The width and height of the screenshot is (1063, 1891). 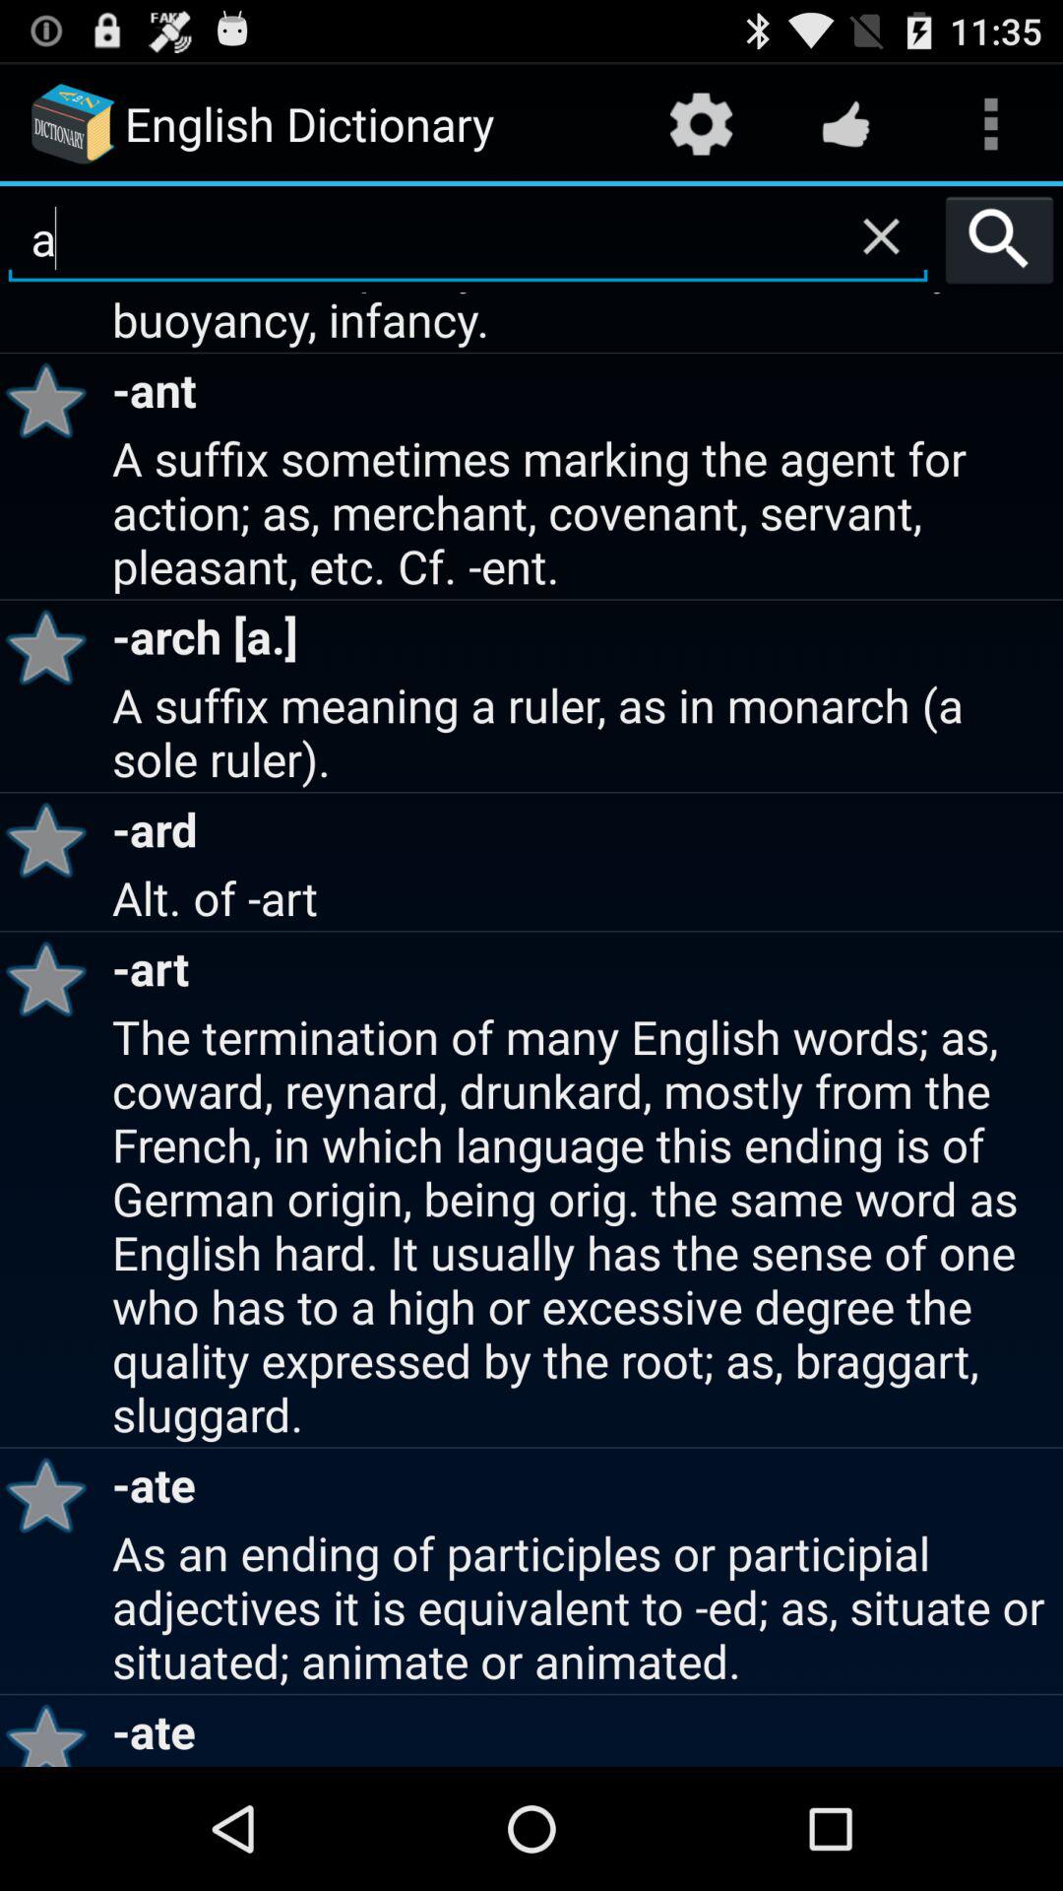 I want to click on click on the three dotted icon at the top right of the page, so click(x=990, y=124).